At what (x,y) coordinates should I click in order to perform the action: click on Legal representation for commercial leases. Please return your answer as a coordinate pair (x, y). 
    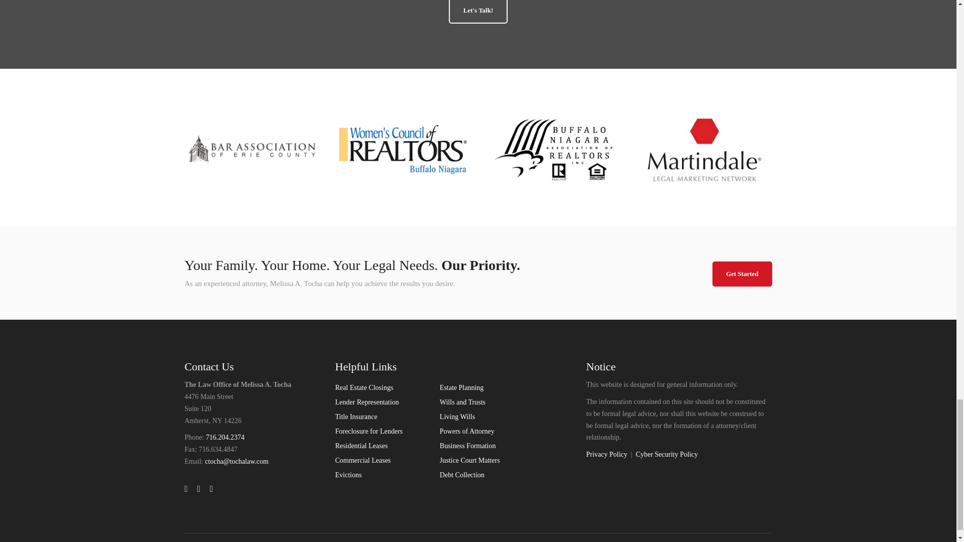
    Looking at the image, I should click on (364, 460).